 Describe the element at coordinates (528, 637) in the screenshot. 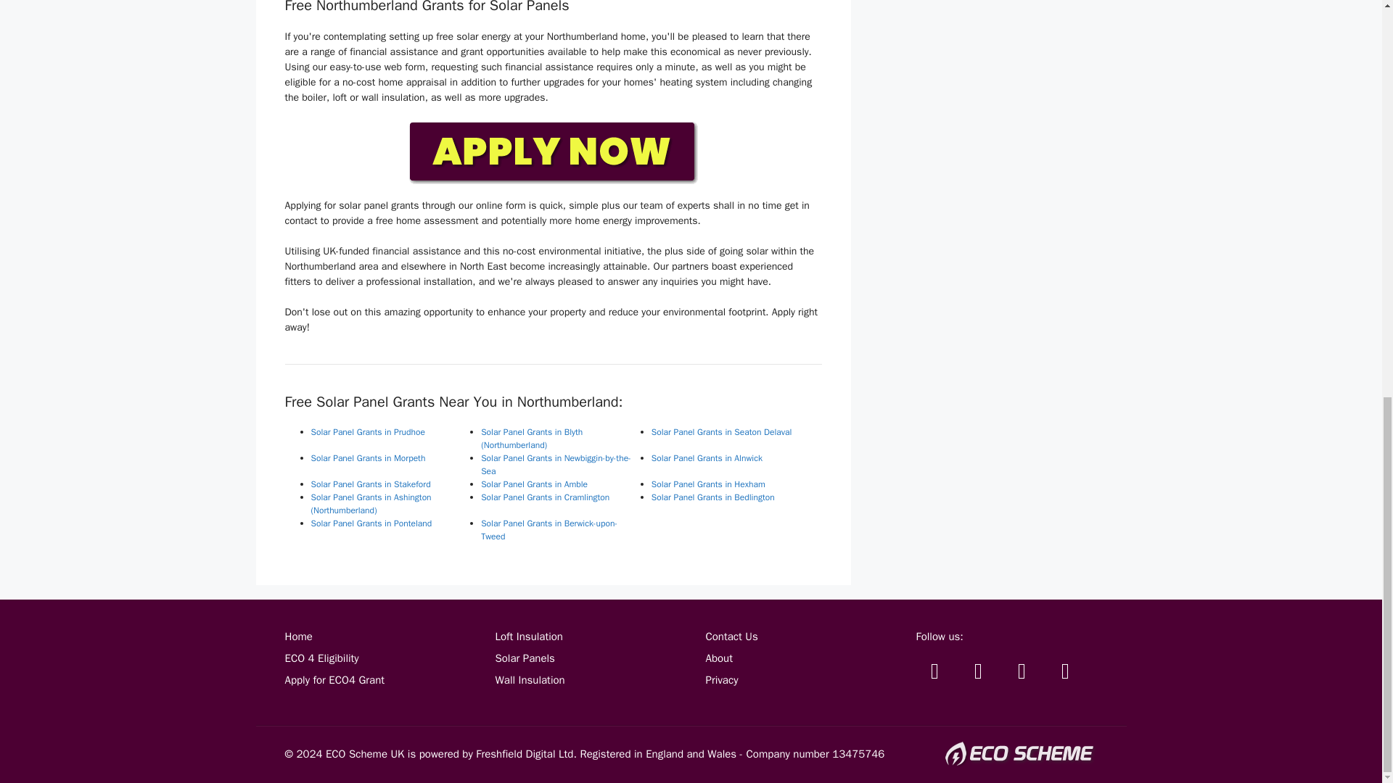

I see `Loft Insulation` at that location.